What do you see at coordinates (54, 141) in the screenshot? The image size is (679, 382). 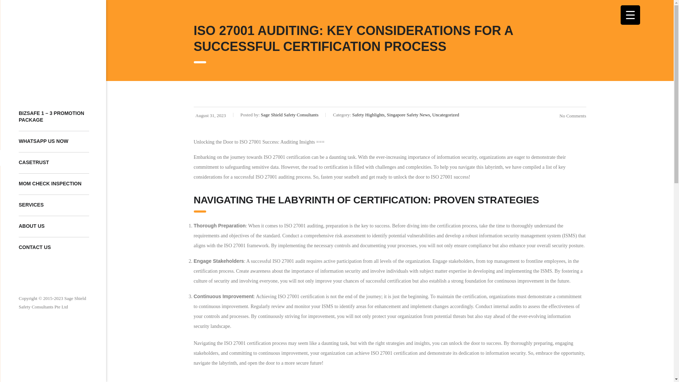 I see `WHATSAPP US NOW` at bounding box center [54, 141].